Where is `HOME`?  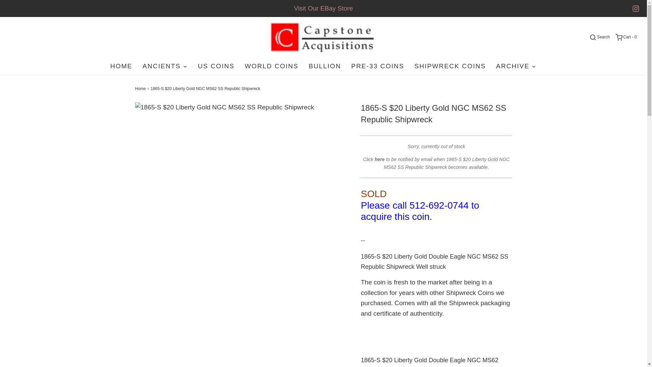
HOME is located at coordinates (121, 66).